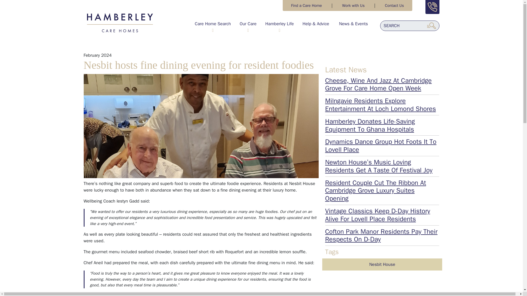 This screenshot has height=296, width=527. I want to click on Nesbit House, so click(382, 264).